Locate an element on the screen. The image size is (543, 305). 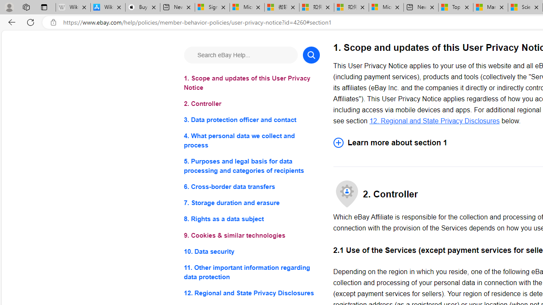
10. Data security is located at coordinates (251, 251).